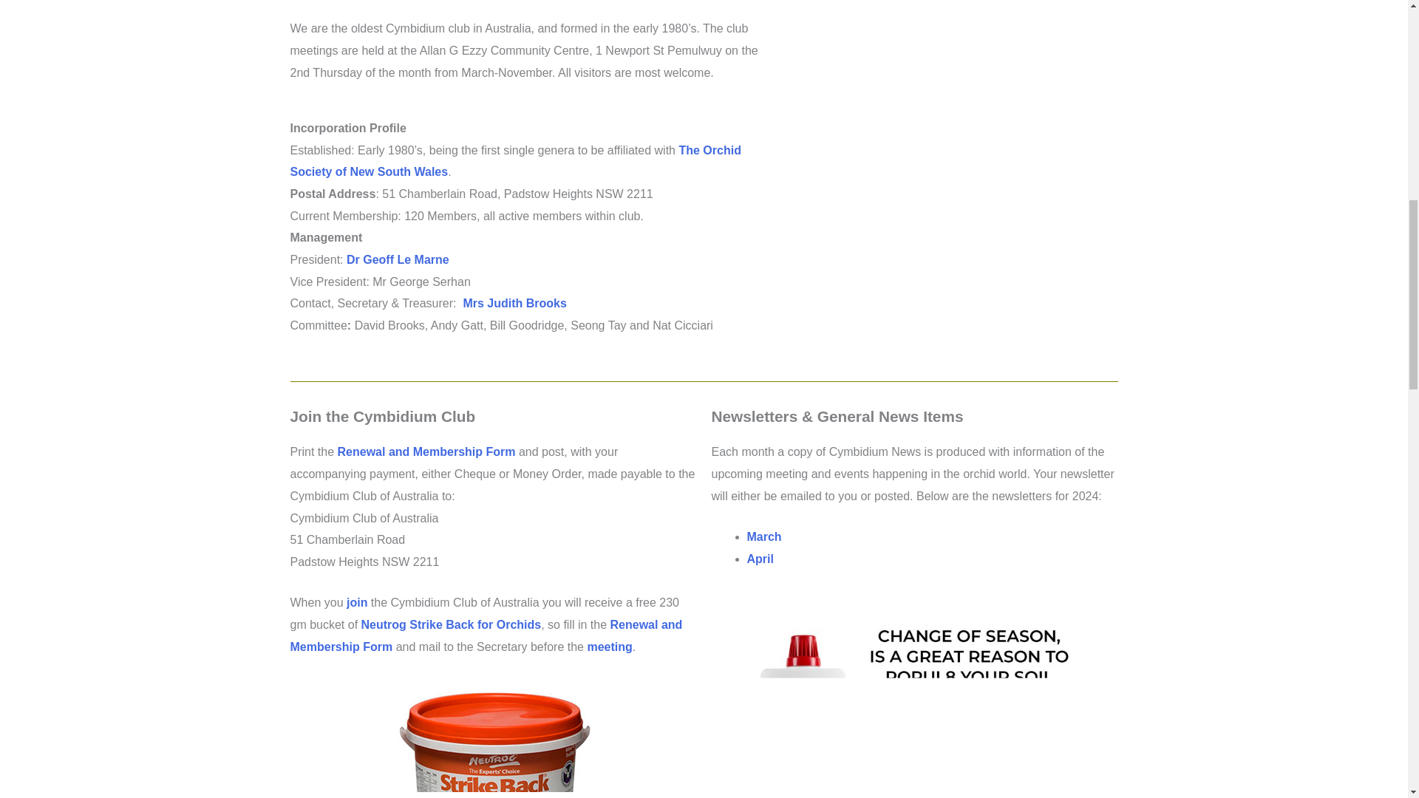 The width and height of the screenshot is (1419, 798). What do you see at coordinates (426, 451) in the screenshot?
I see `Renewal and Membership Form` at bounding box center [426, 451].